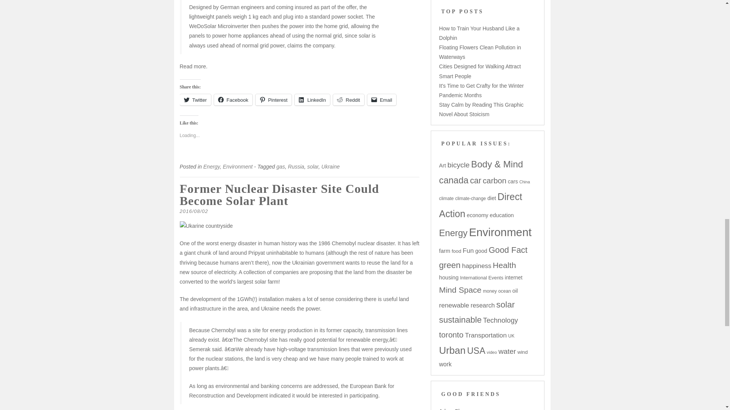 The image size is (730, 410). What do you see at coordinates (195, 99) in the screenshot?
I see `Twitter` at bounding box center [195, 99].